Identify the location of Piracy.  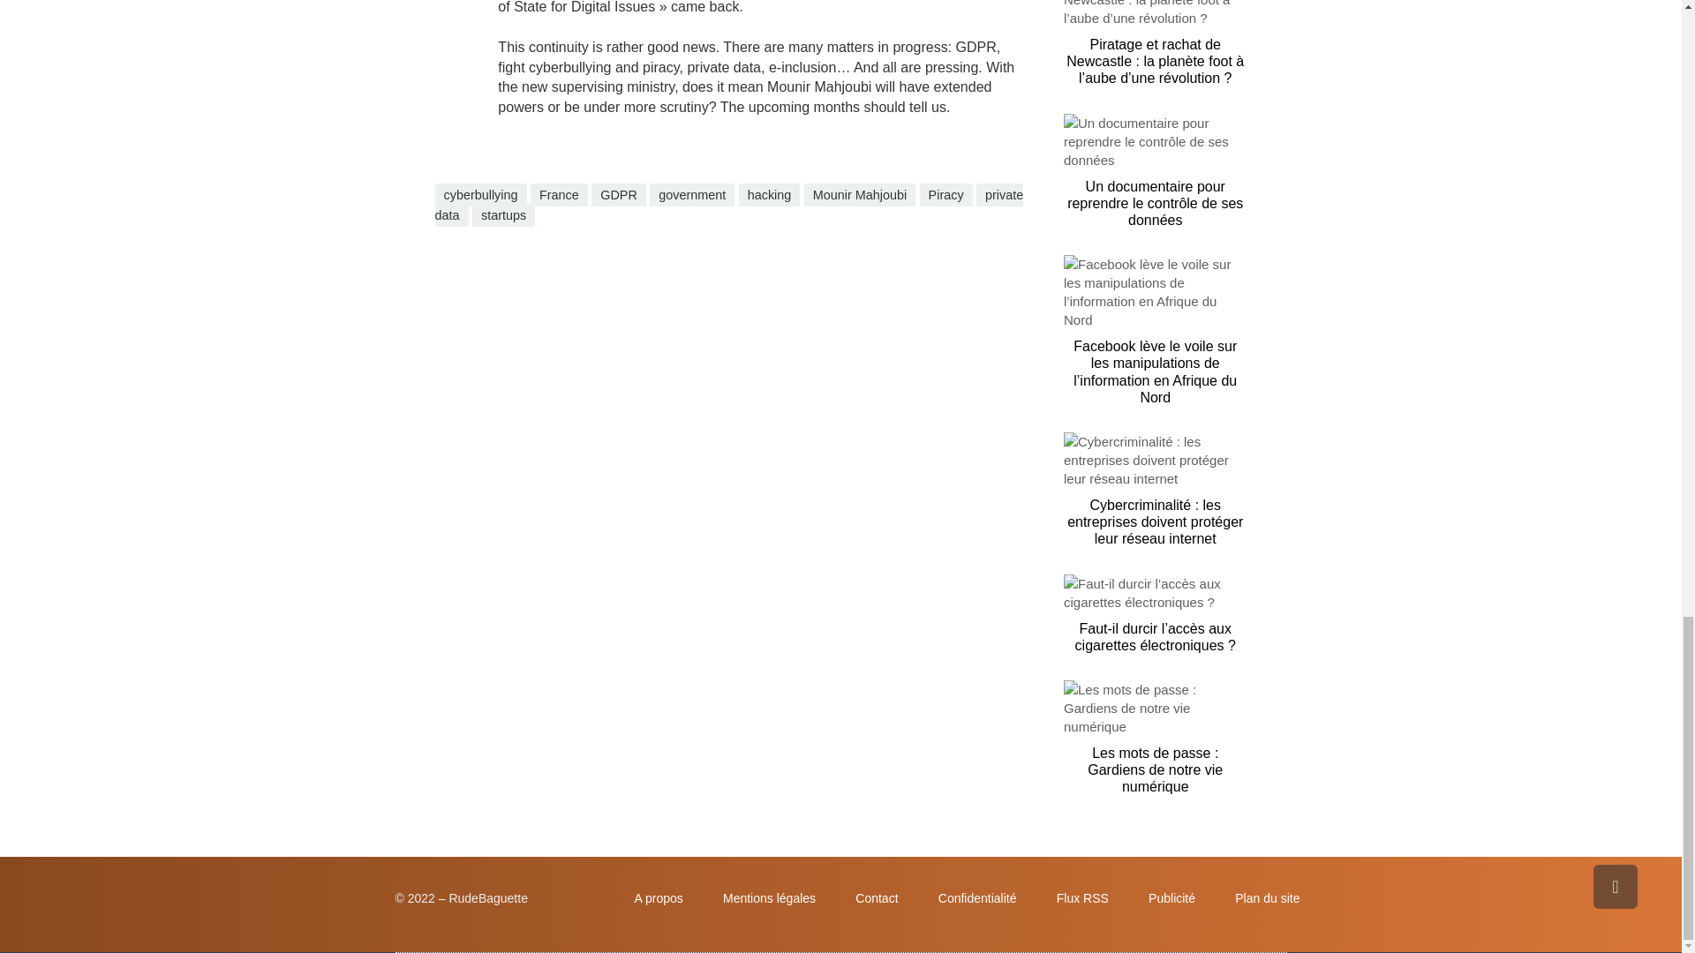
(946, 195).